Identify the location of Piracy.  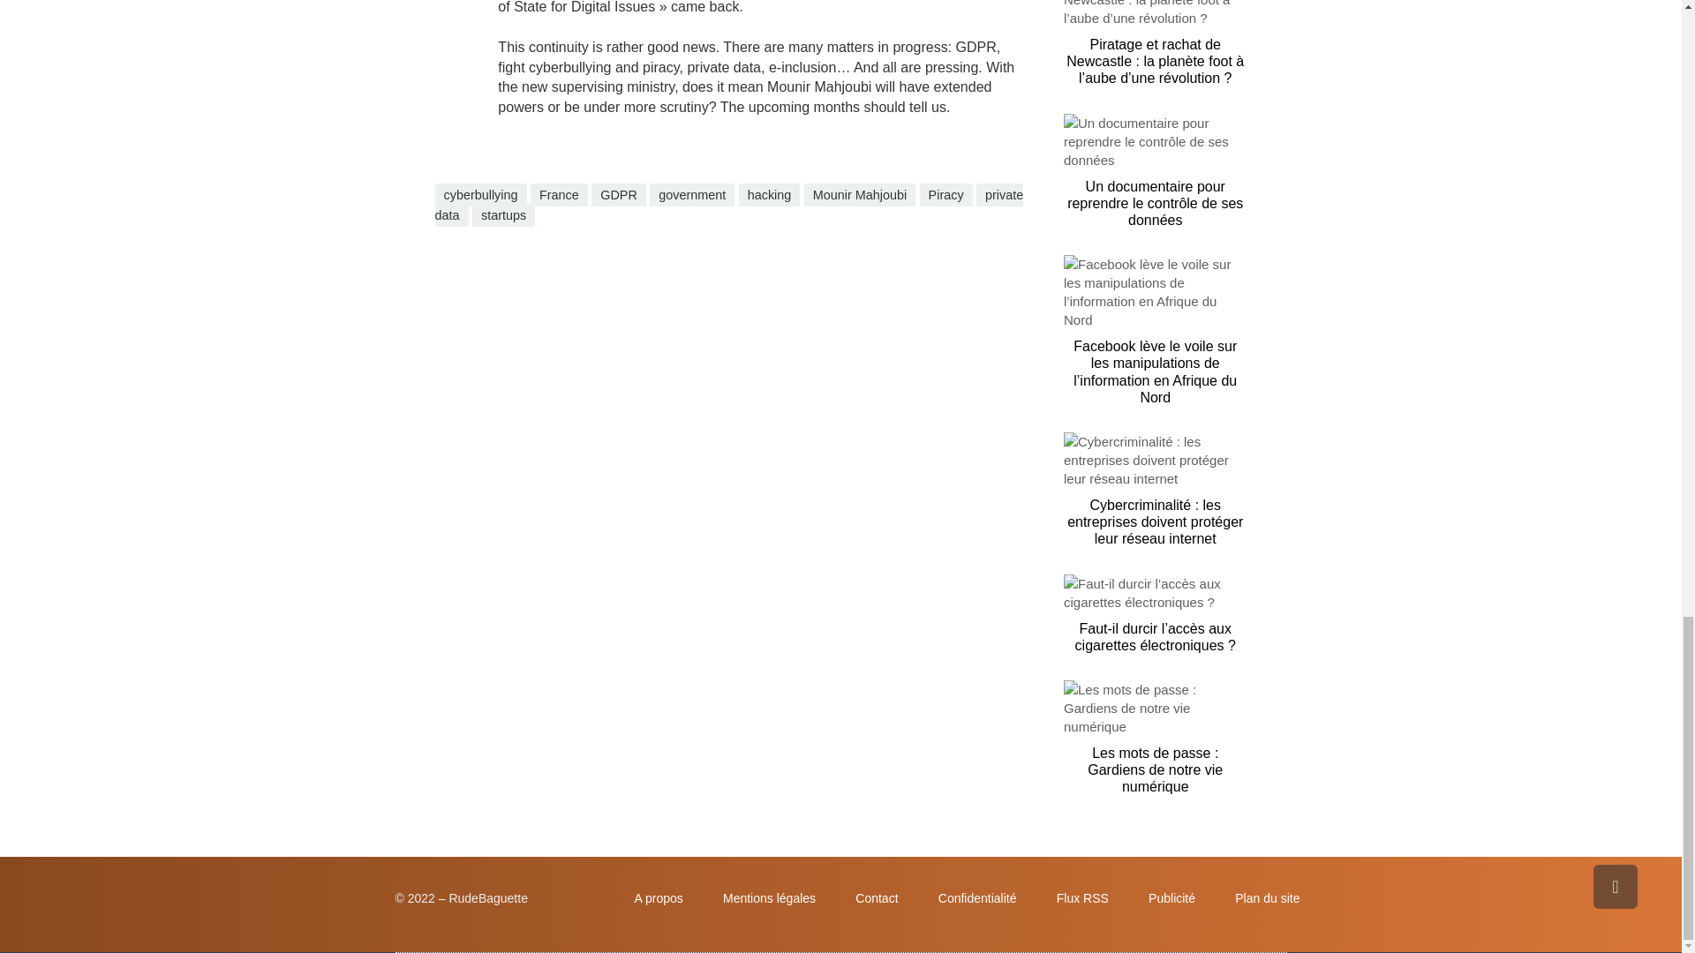
(946, 195).